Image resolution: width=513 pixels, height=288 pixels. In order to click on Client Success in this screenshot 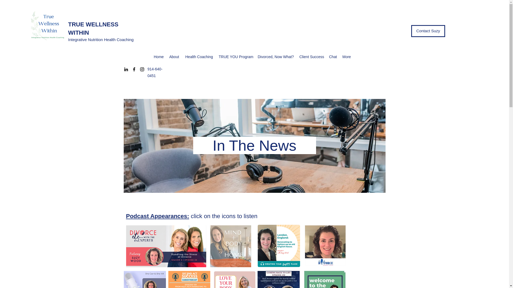, I will do `click(311, 57)`.